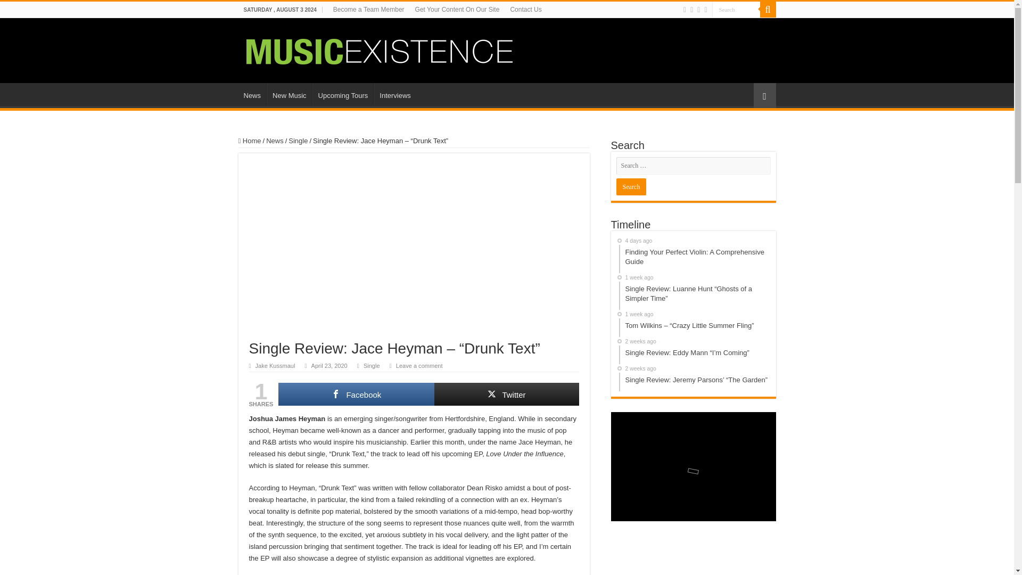 The image size is (1022, 575). Describe the element at coordinates (275, 141) in the screenshot. I see `News` at that location.